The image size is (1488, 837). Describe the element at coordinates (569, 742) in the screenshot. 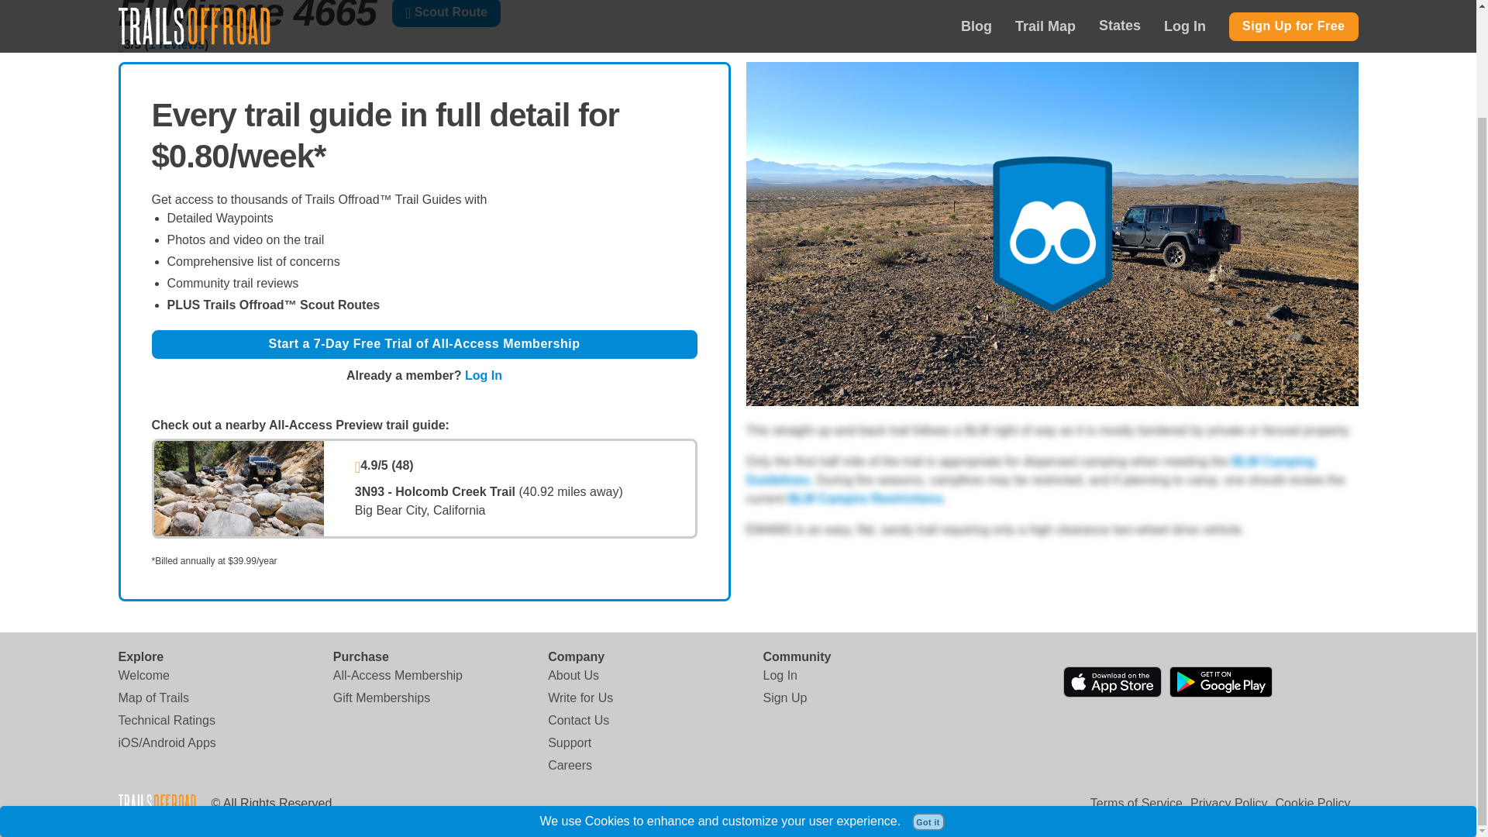

I see `Support` at that location.